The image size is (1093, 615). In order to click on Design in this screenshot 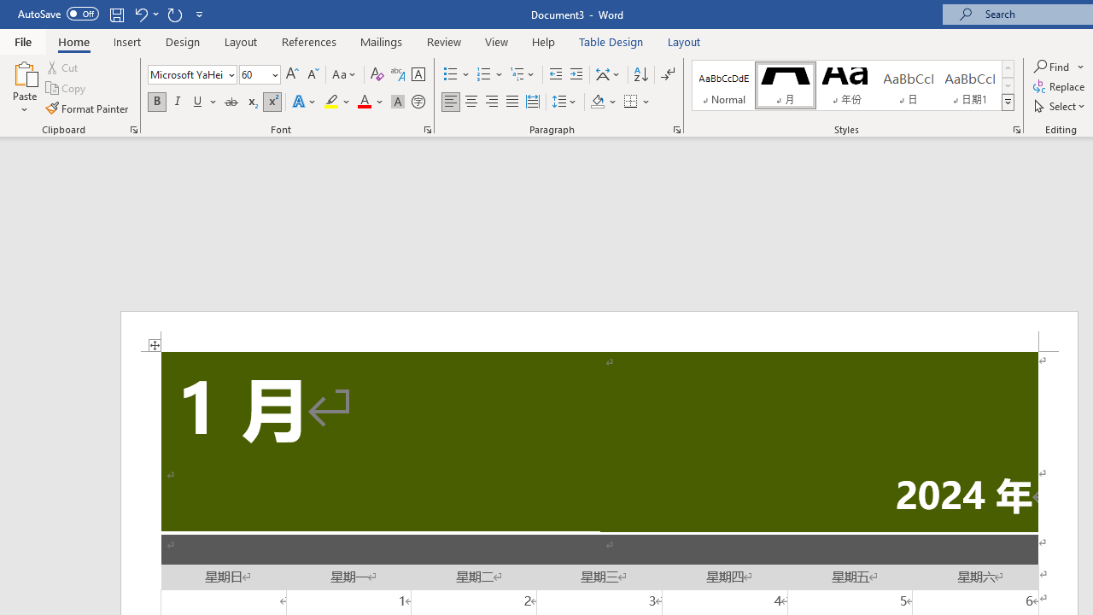, I will do `click(183, 41)`.